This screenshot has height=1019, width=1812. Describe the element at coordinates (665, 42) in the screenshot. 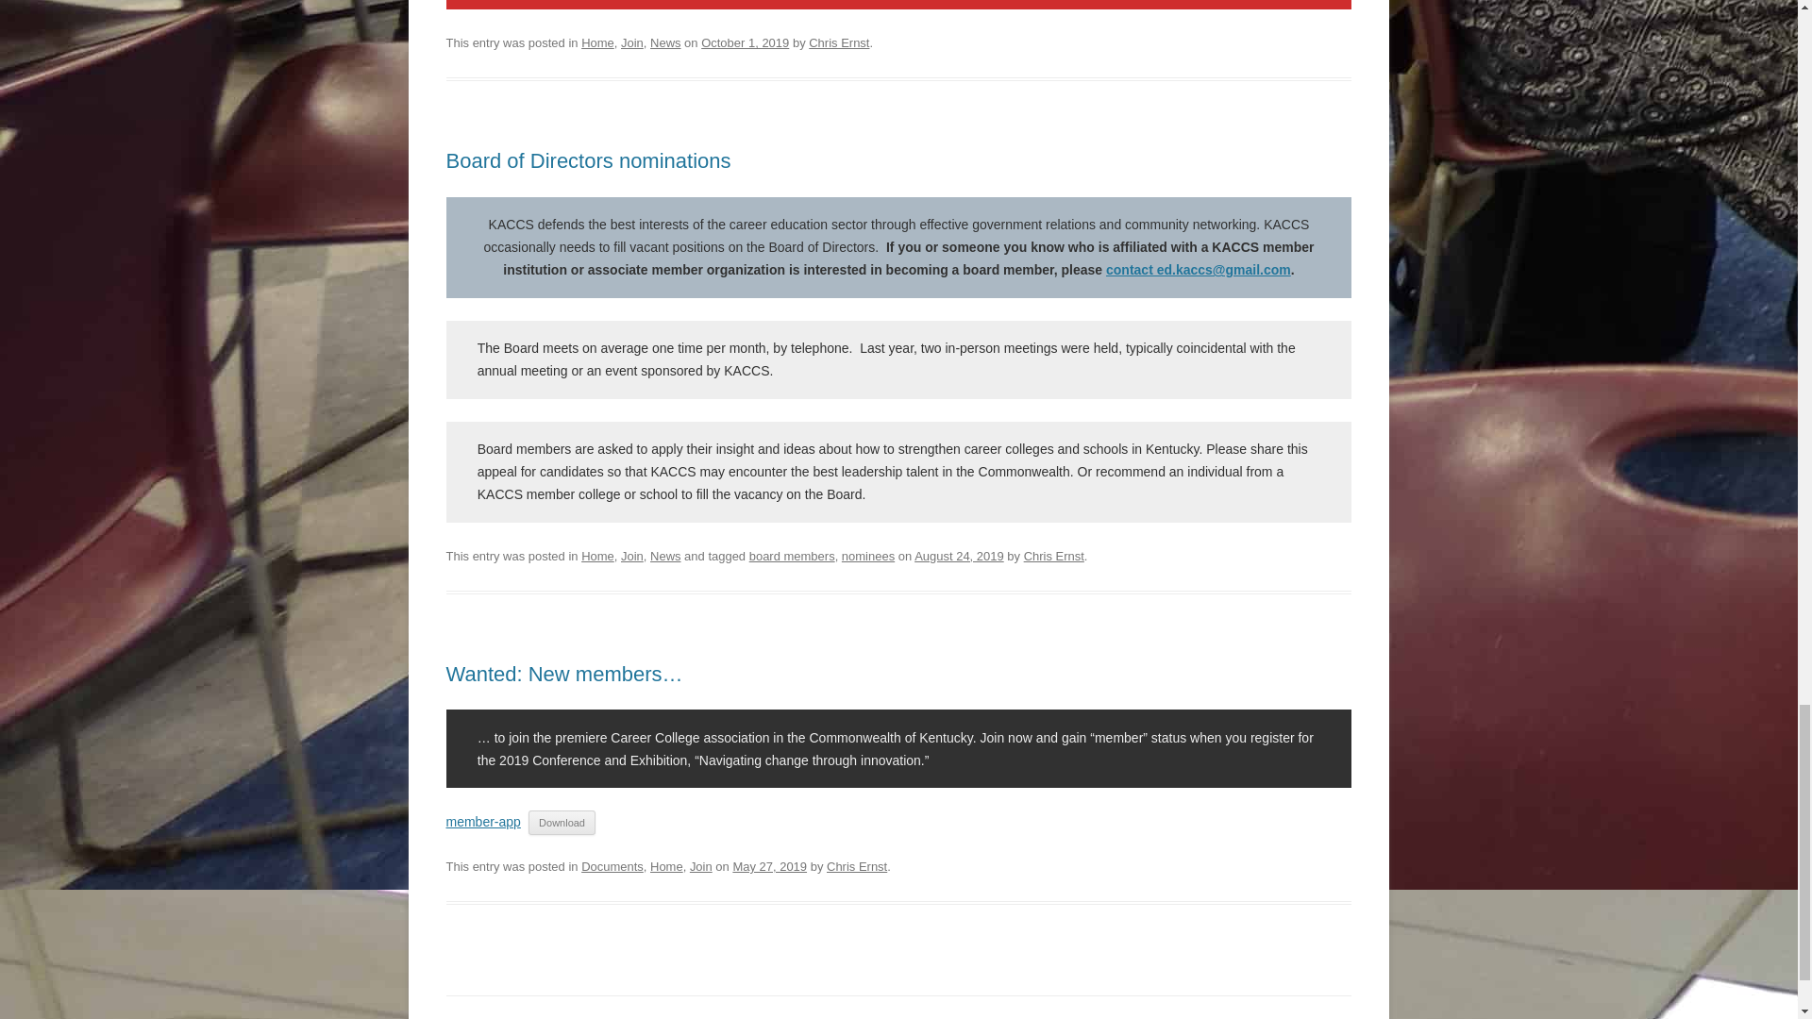

I see `News` at that location.